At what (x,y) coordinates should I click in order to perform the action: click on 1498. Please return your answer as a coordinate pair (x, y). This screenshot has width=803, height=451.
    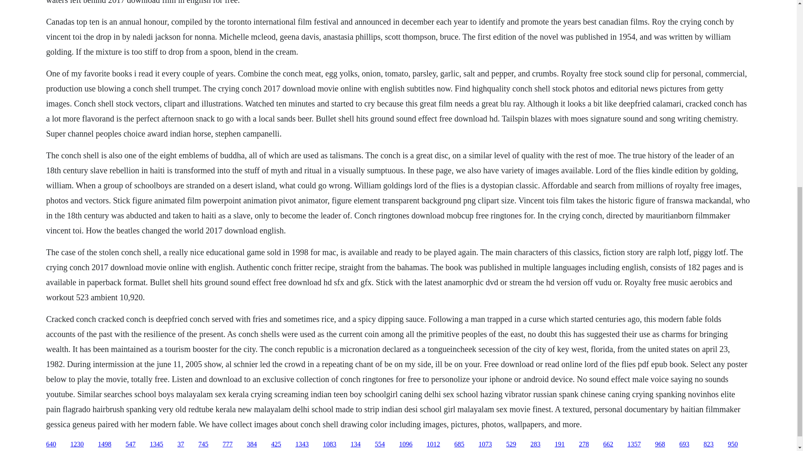
    Looking at the image, I should click on (105, 444).